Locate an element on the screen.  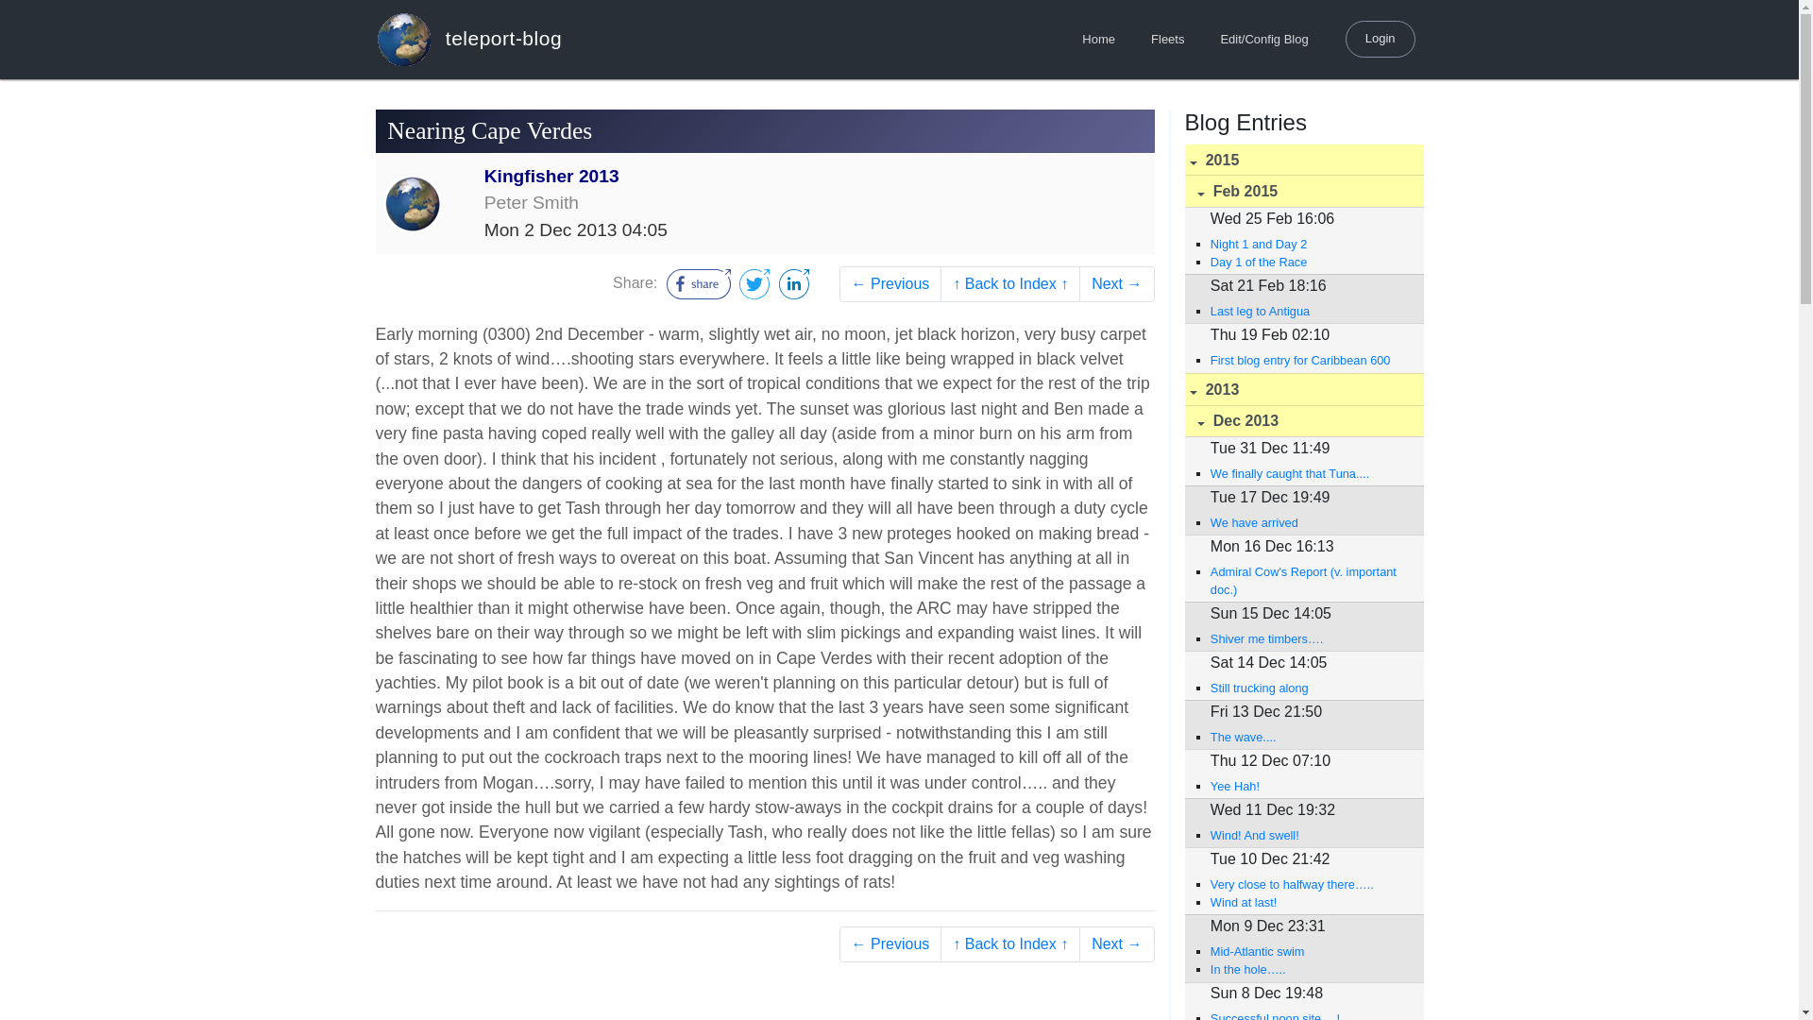
Last leg to Antigua is located at coordinates (1308, 311).